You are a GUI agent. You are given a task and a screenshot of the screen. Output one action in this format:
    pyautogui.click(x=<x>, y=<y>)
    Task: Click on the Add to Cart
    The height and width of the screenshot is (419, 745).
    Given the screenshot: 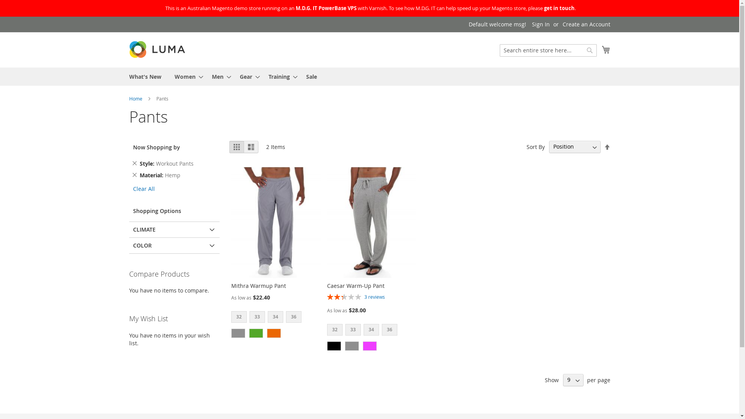 What is the action you would take?
    pyautogui.click(x=149, y=355)
    